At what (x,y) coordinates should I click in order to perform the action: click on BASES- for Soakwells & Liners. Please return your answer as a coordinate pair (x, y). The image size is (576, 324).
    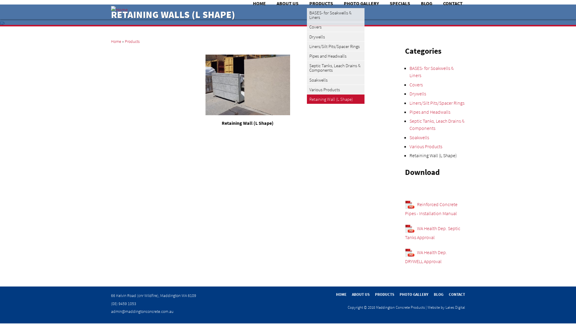
    Looking at the image, I should click on (336, 15).